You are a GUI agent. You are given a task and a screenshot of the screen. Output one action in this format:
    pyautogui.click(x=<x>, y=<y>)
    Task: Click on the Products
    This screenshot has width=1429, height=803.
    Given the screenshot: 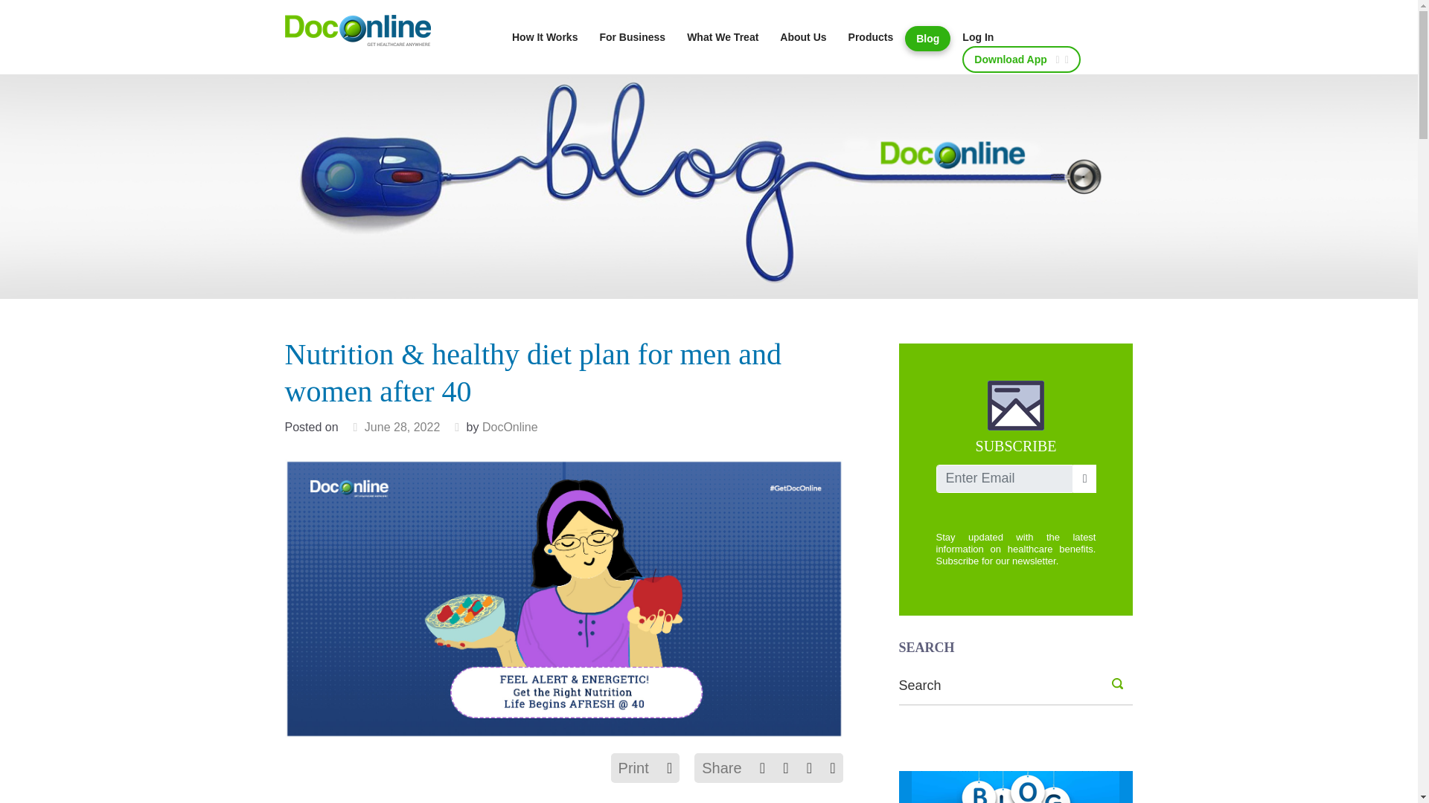 What is the action you would take?
    pyautogui.click(x=871, y=36)
    